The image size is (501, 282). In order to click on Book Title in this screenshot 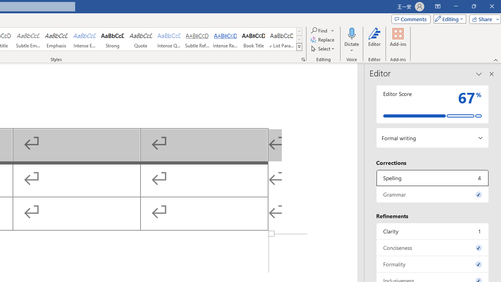, I will do `click(253, 39)`.